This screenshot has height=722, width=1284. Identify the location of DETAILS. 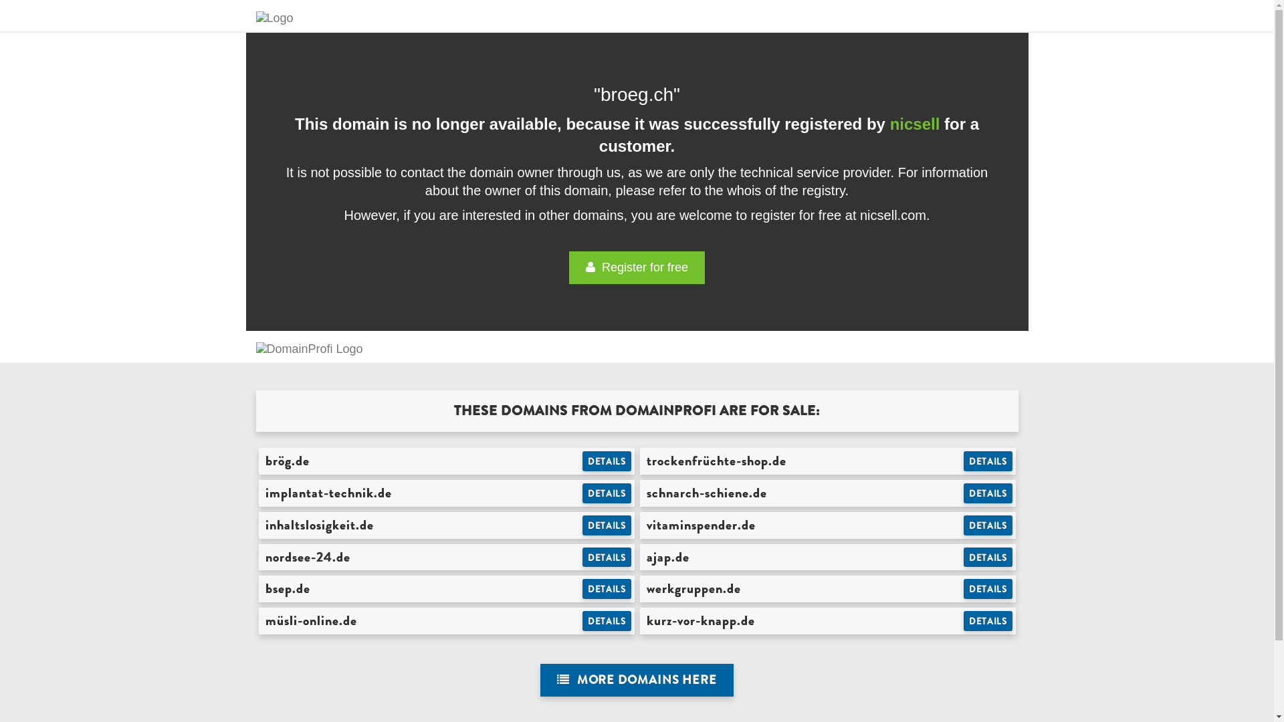
(607, 461).